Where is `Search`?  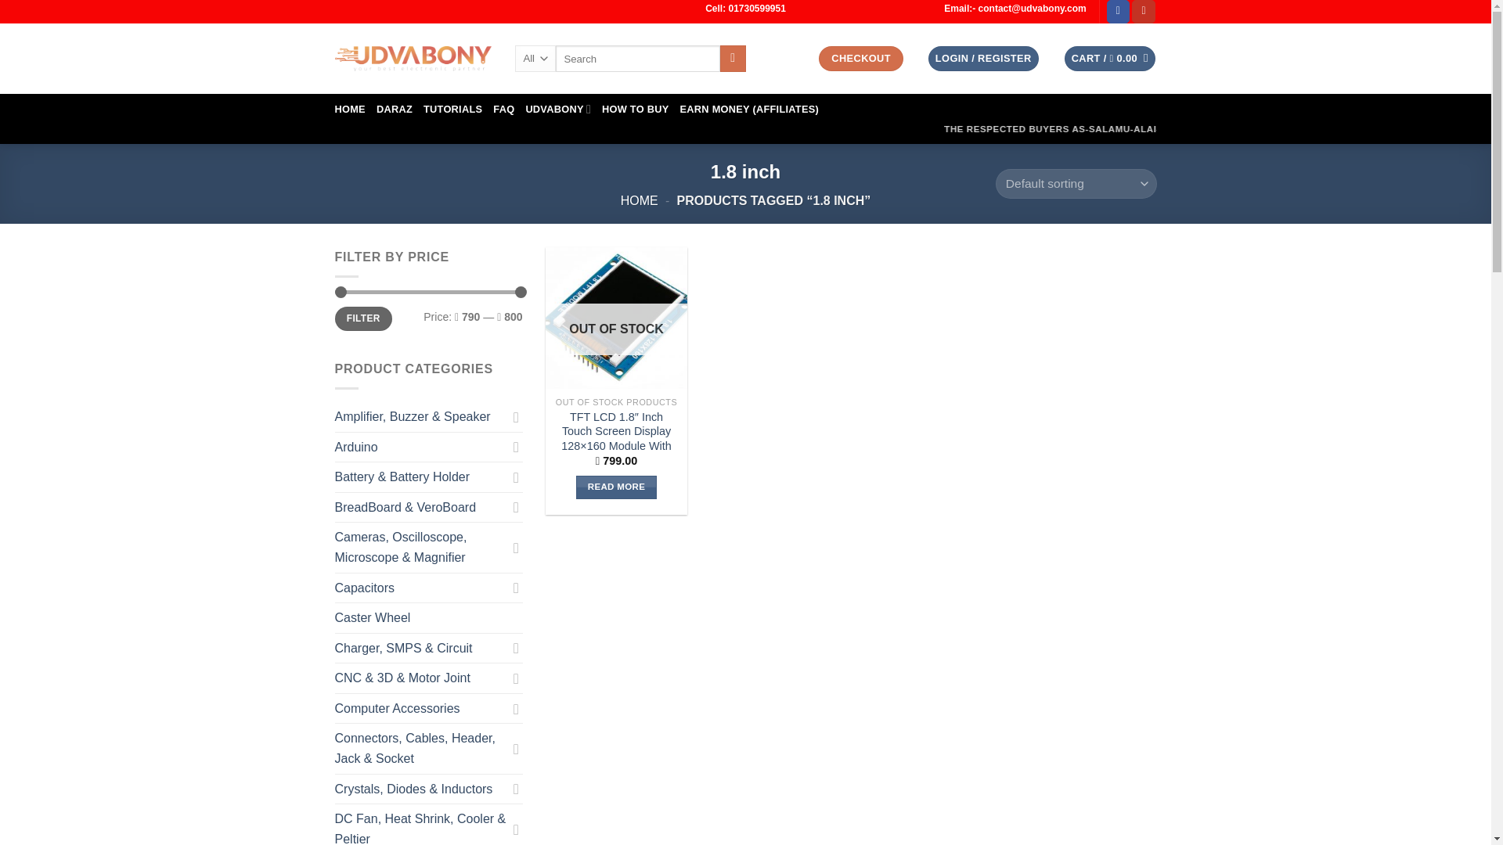 Search is located at coordinates (733, 58).